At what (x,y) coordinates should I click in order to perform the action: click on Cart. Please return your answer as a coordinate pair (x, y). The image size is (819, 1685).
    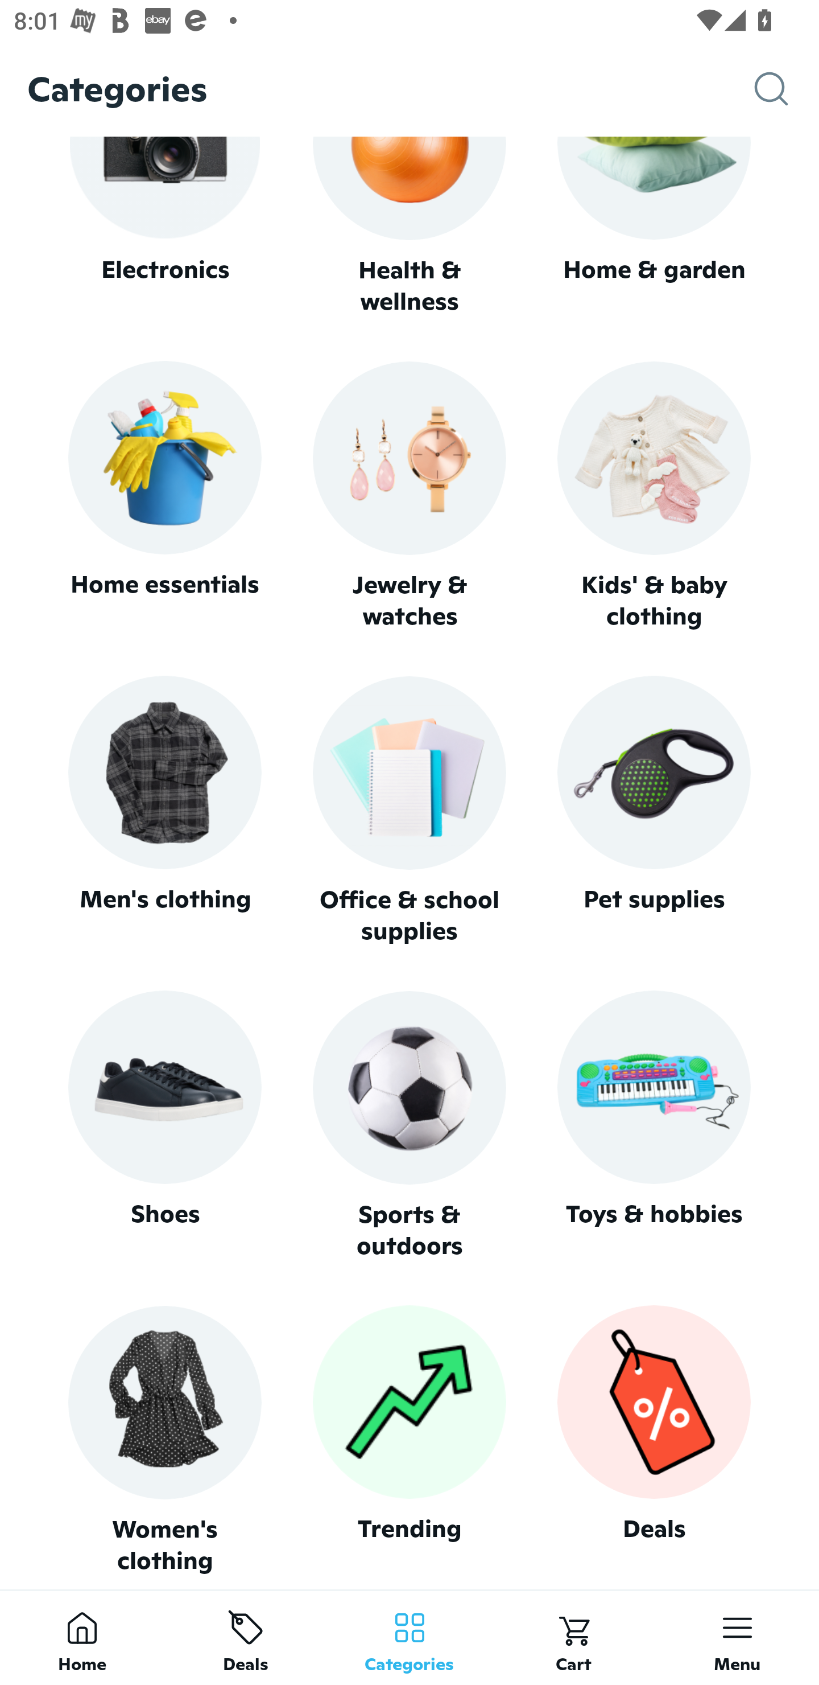
    Looking at the image, I should click on (573, 1637).